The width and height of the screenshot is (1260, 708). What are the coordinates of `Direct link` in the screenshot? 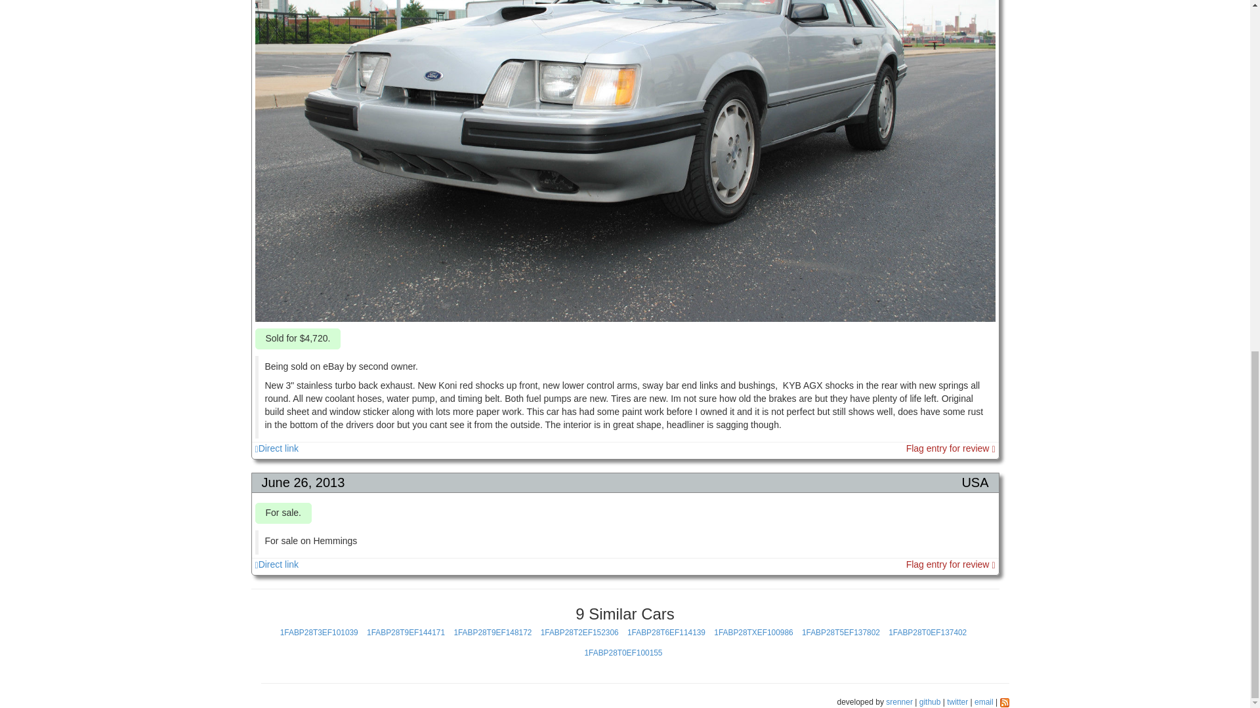 It's located at (276, 448).